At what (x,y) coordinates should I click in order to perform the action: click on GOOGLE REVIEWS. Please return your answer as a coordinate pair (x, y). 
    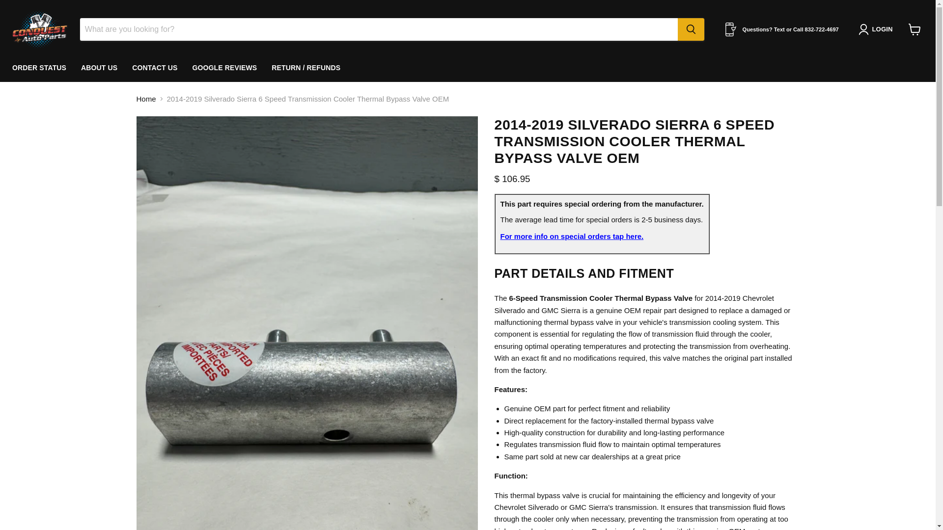
    Looking at the image, I should click on (224, 68).